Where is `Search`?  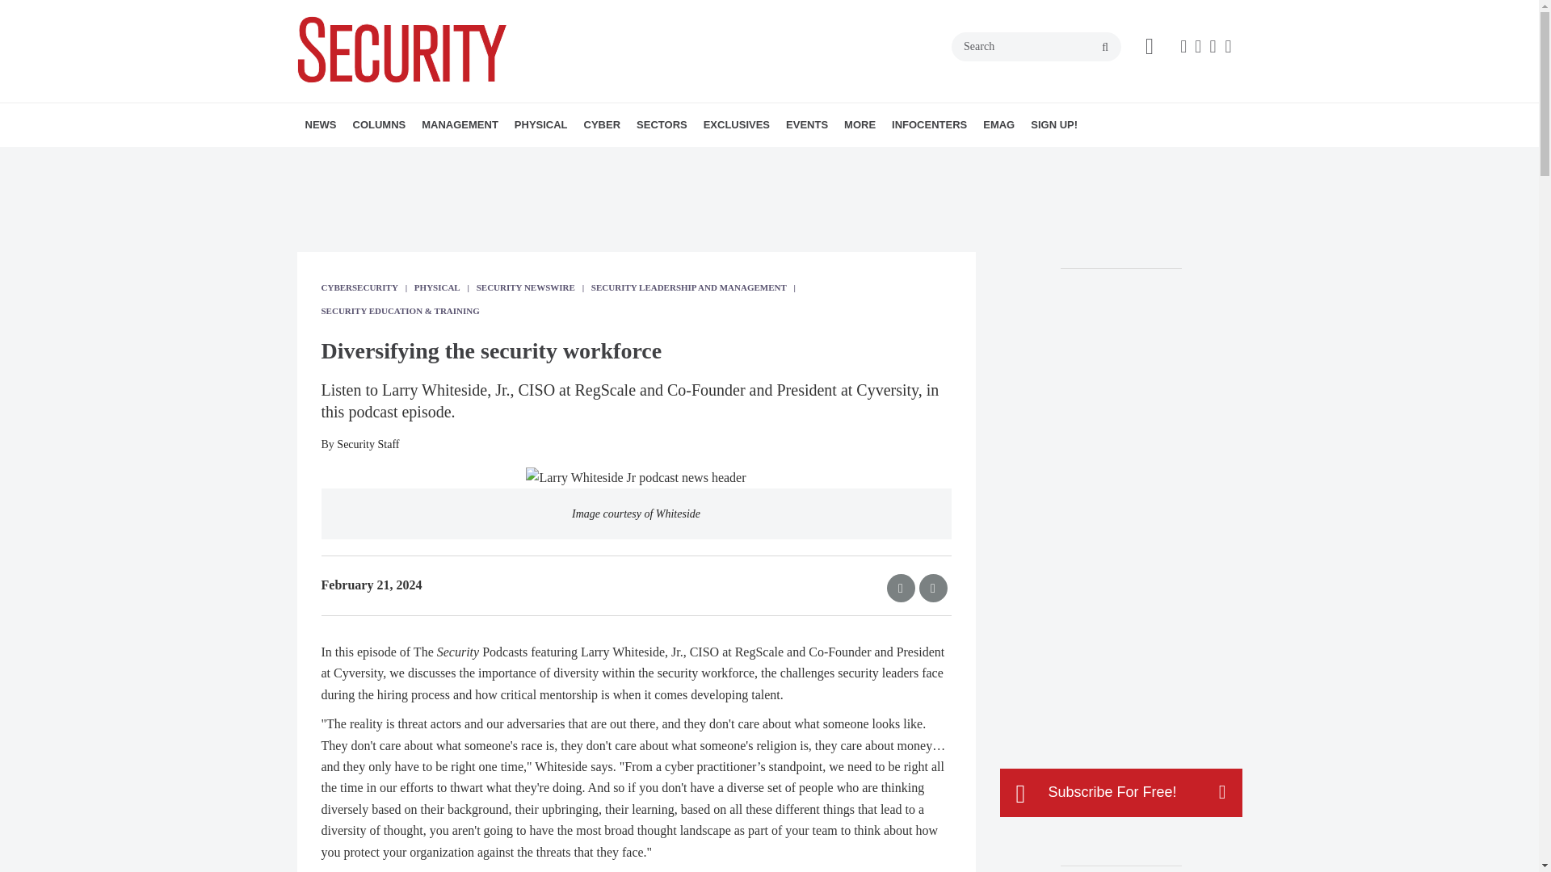
Search is located at coordinates (1036, 46).